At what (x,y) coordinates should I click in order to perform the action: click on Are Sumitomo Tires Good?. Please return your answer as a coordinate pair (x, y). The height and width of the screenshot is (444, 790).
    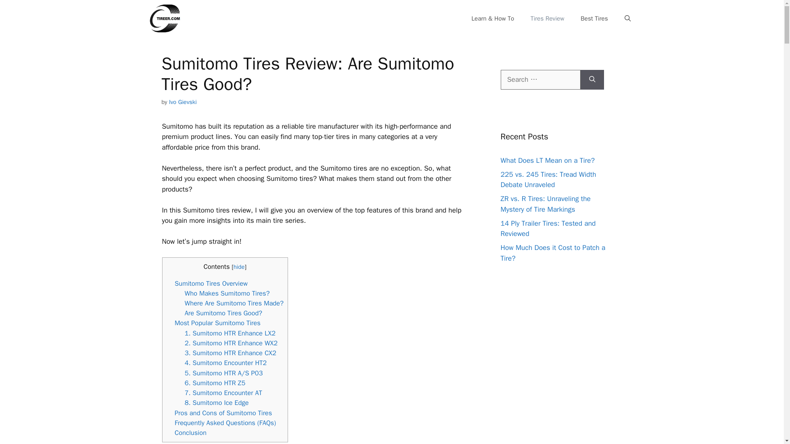
    Looking at the image, I should click on (223, 313).